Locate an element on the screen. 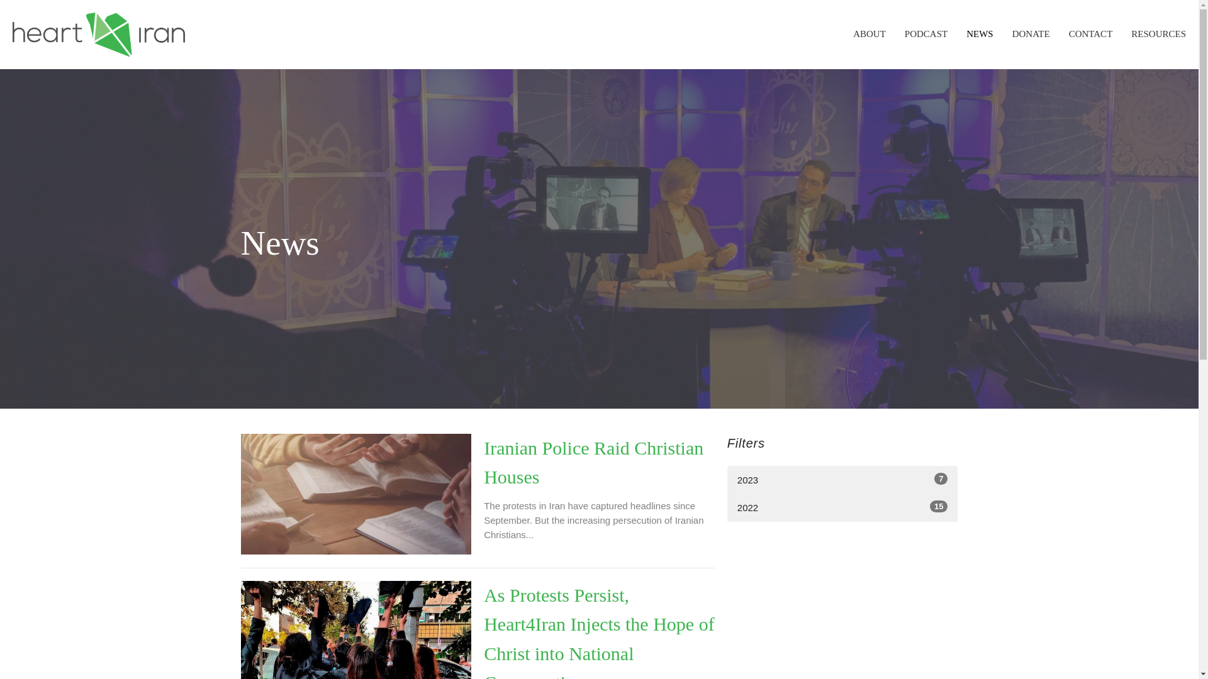  CONTACT is located at coordinates (842, 480).